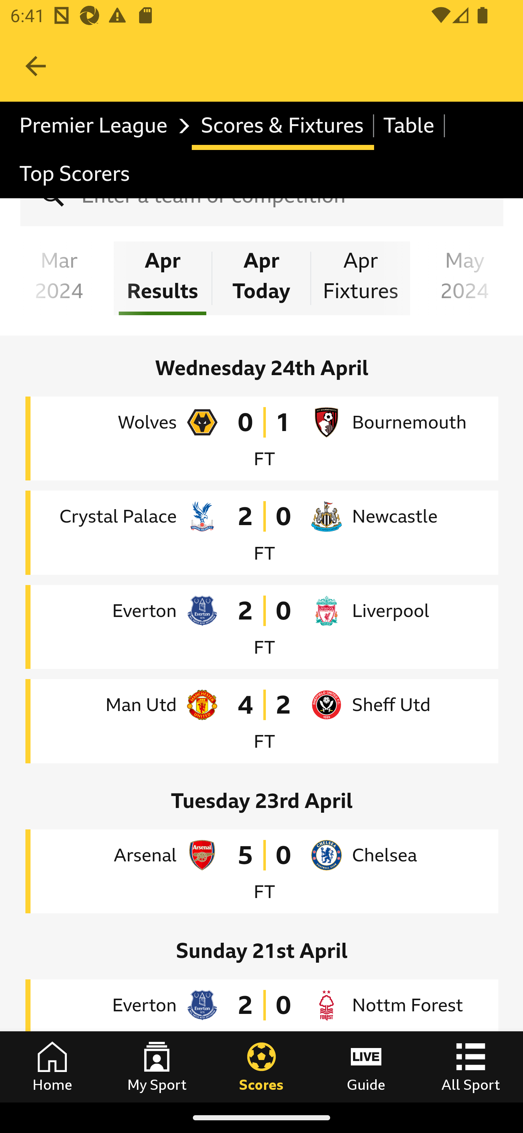  What do you see at coordinates (75, 174) in the screenshot?
I see `Top Scorers` at bounding box center [75, 174].